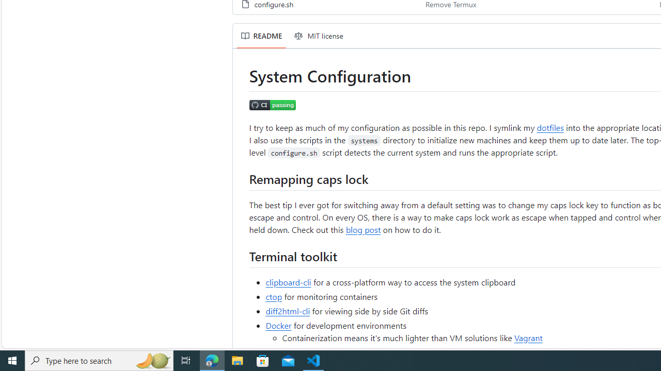  What do you see at coordinates (242, 256) in the screenshot?
I see `Permalink: Terminal toolkit` at bounding box center [242, 256].